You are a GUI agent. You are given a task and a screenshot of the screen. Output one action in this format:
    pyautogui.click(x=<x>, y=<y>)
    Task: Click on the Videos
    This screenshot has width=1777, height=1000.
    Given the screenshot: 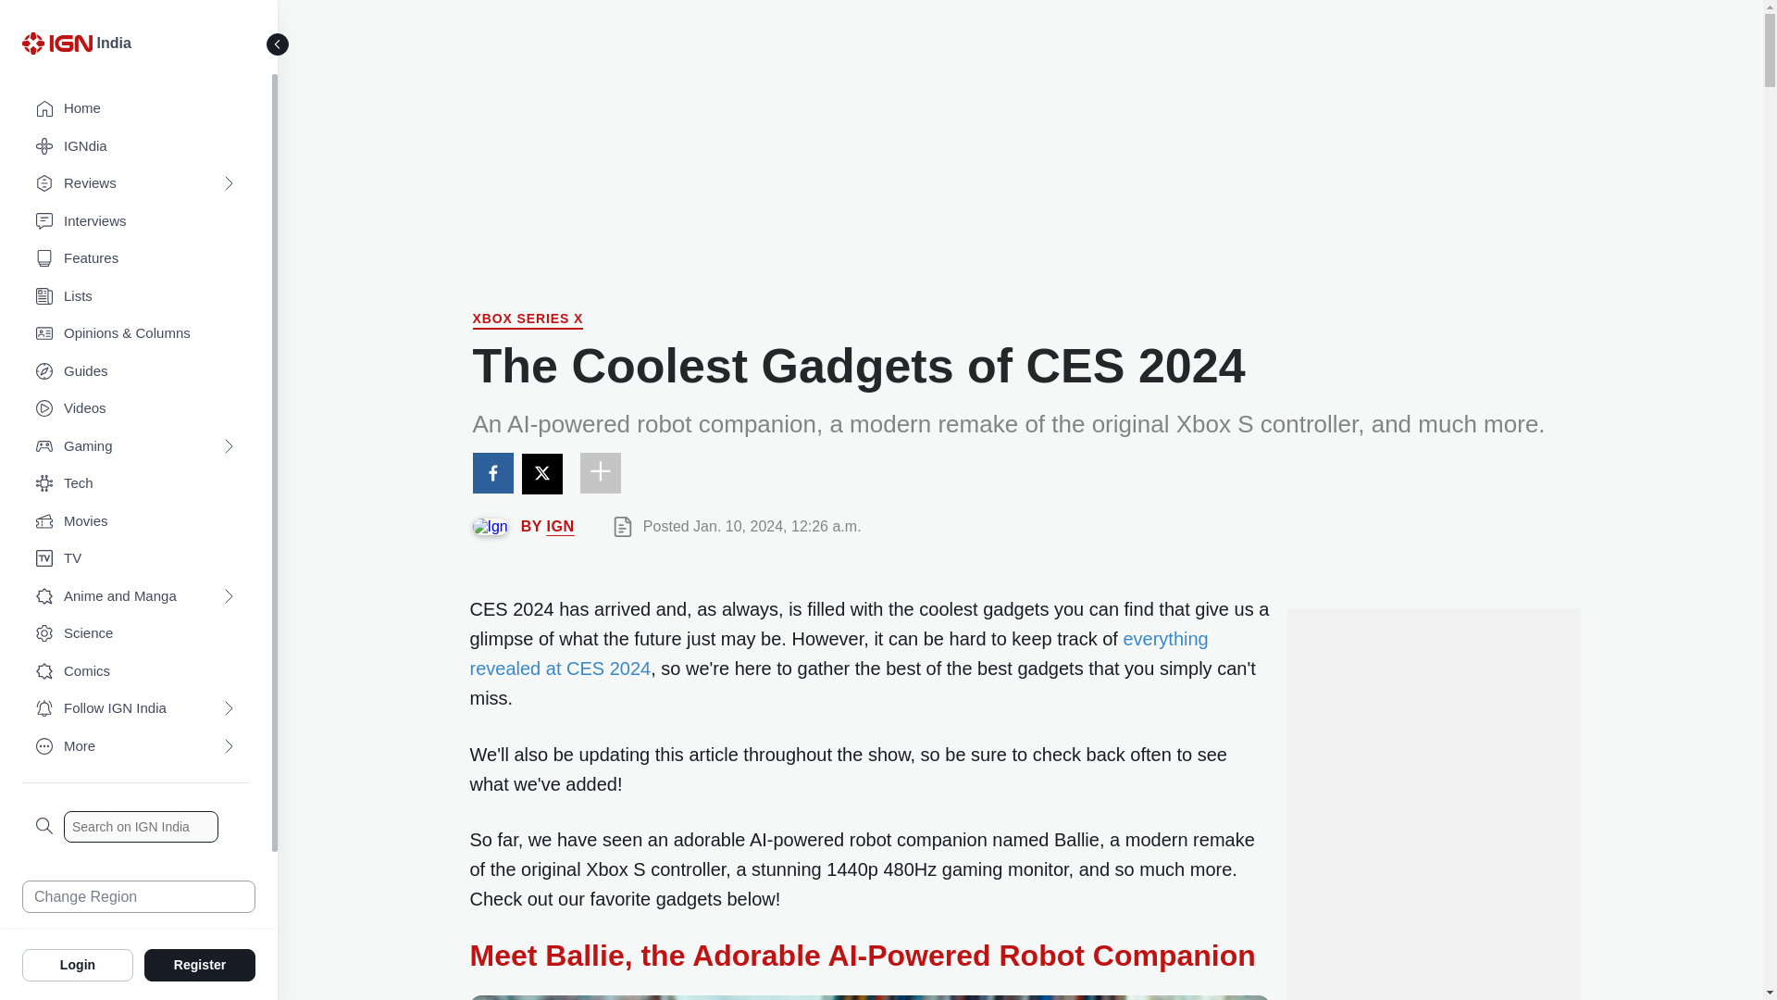 What is the action you would take?
    pyautogui.click(x=135, y=409)
    